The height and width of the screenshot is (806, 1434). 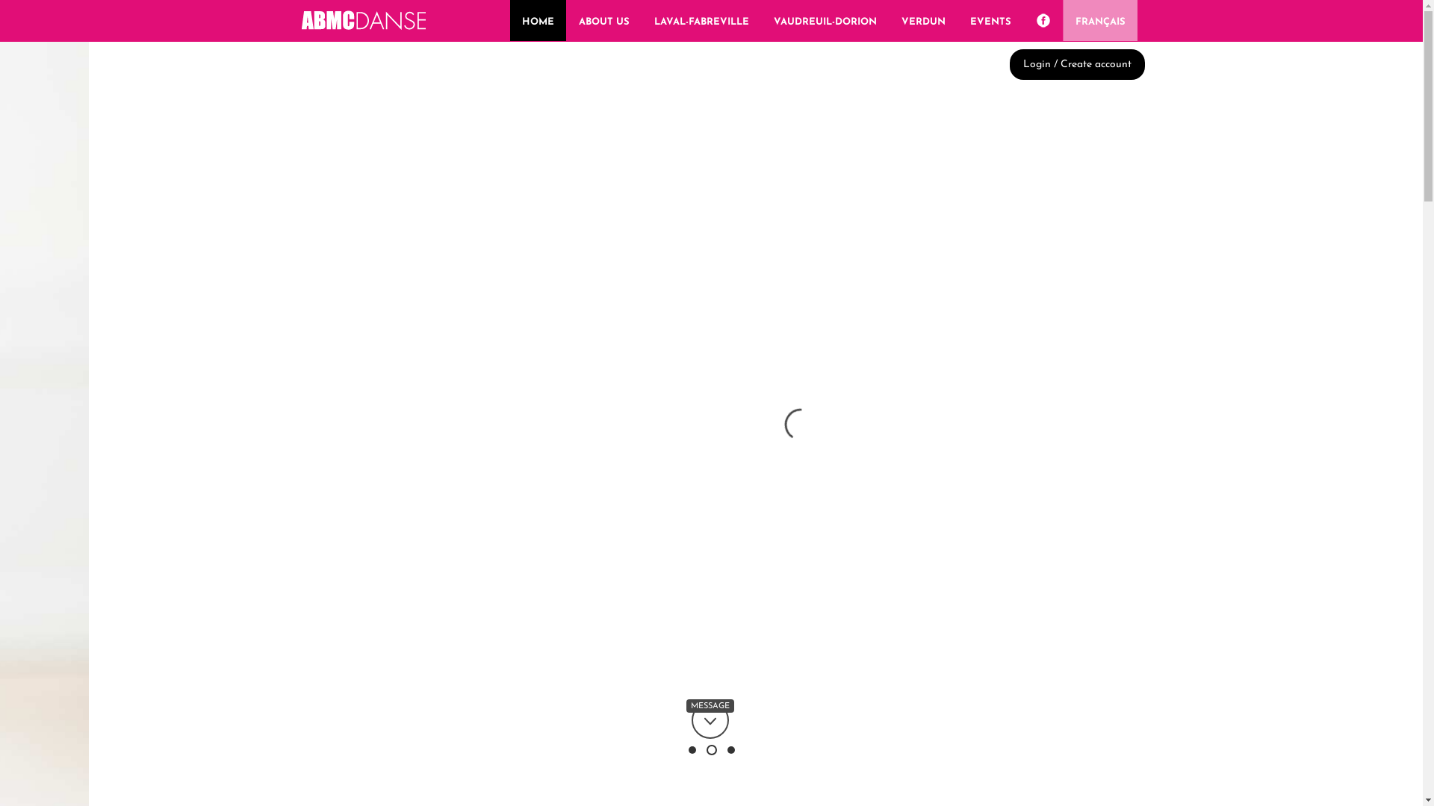 I want to click on LAVAL-FABREVILLE, so click(x=702, y=21).